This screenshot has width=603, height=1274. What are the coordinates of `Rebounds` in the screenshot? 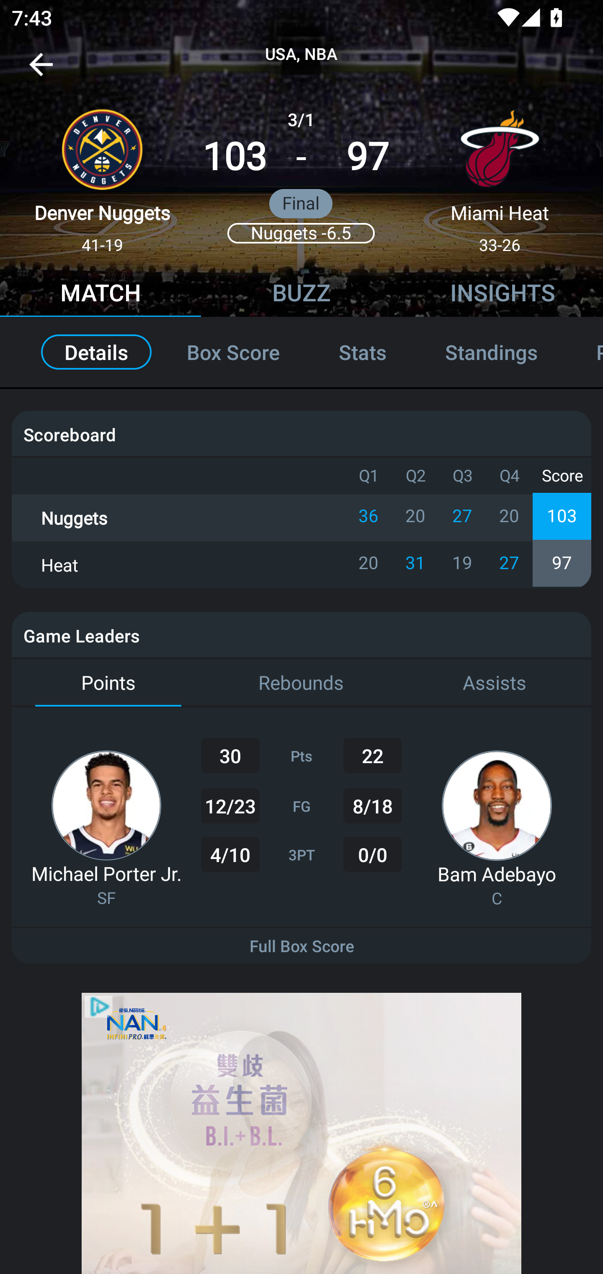 It's located at (301, 683).